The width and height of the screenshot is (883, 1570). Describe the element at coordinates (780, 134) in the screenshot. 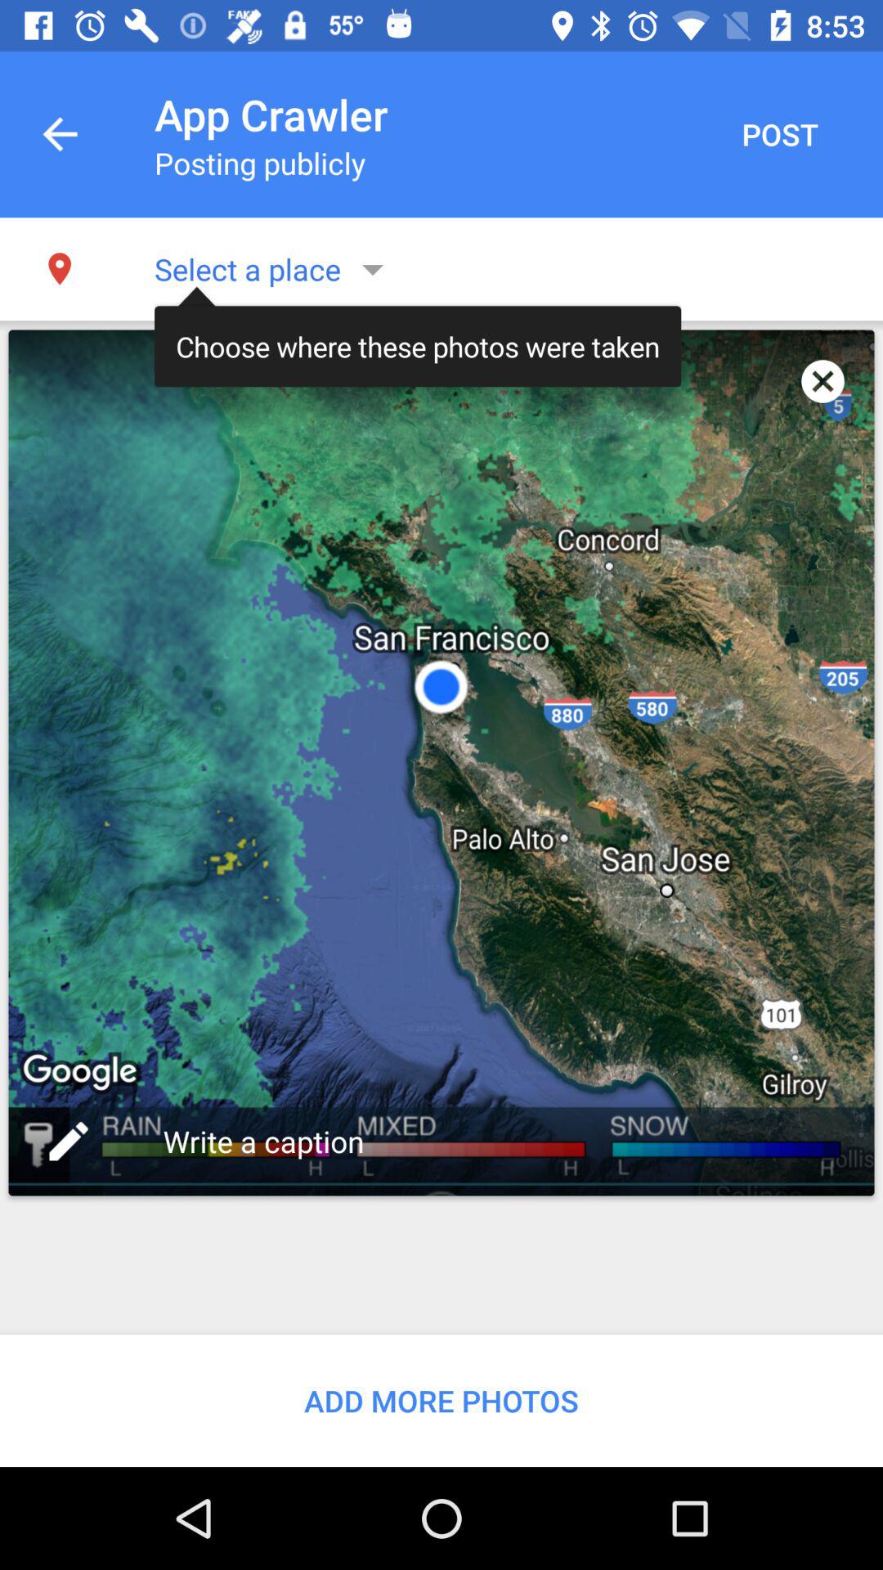

I see `launch the post button` at that location.